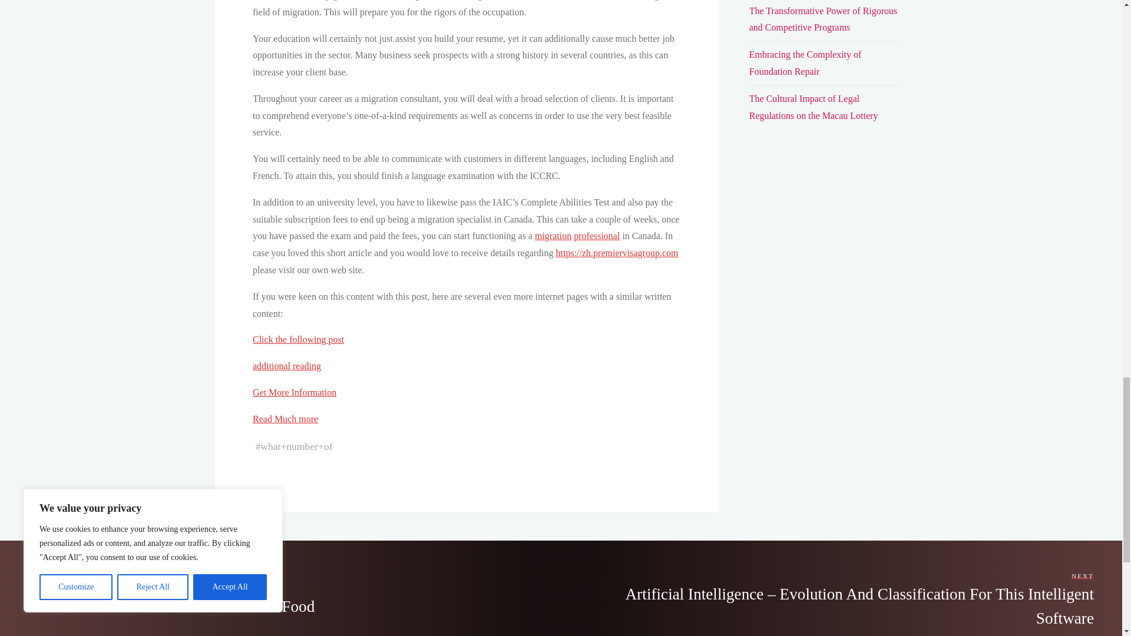  What do you see at coordinates (553, 236) in the screenshot?
I see `migration` at bounding box center [553, 236].